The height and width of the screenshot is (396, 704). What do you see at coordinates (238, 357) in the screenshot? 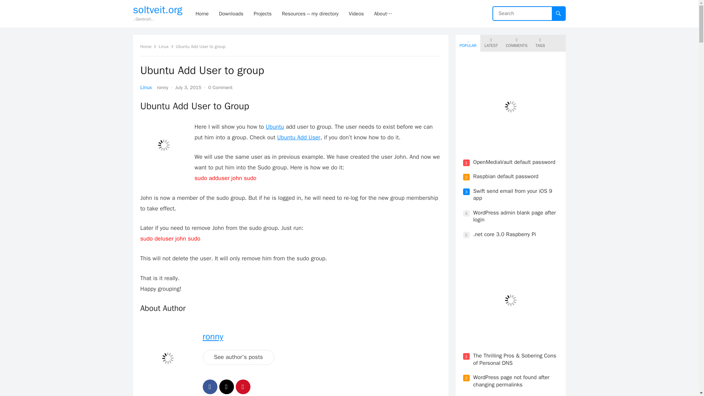
I see `See author's posts` at bounding box center [238, 357].